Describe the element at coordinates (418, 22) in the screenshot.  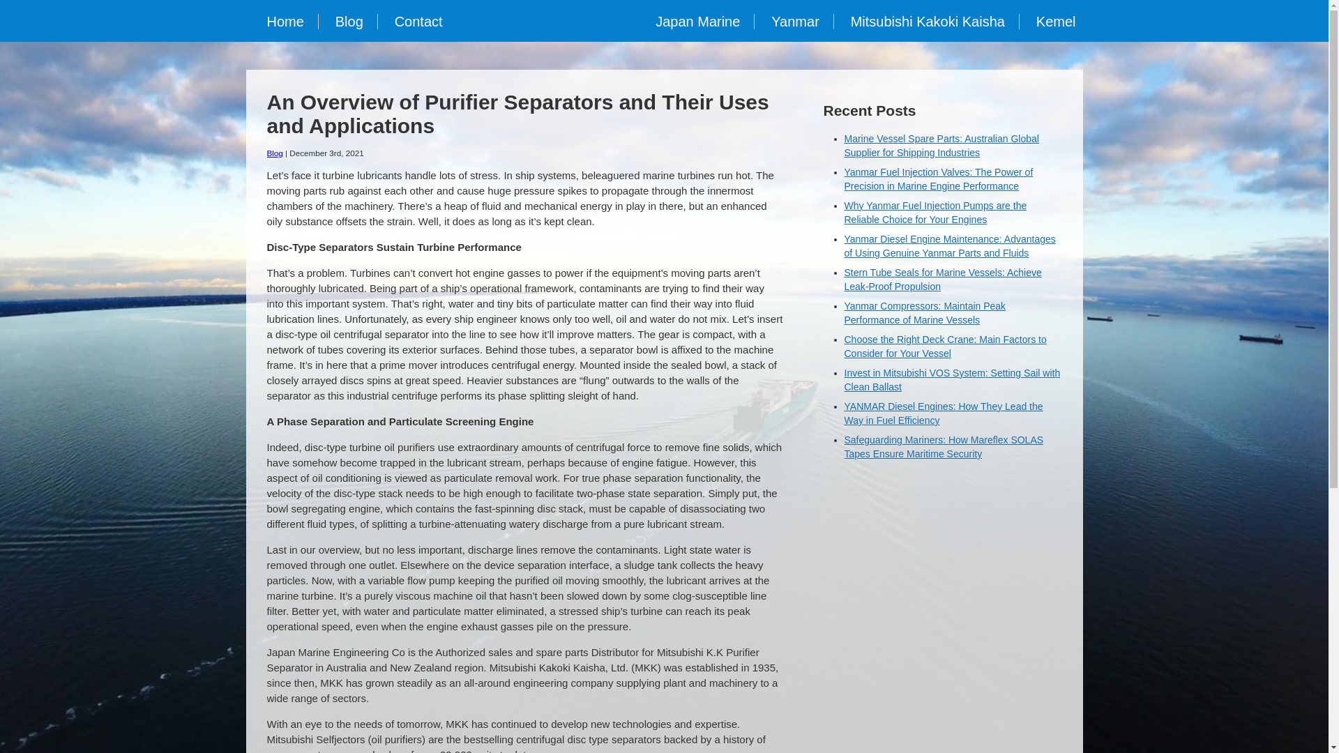
I see `Contact` at that location.